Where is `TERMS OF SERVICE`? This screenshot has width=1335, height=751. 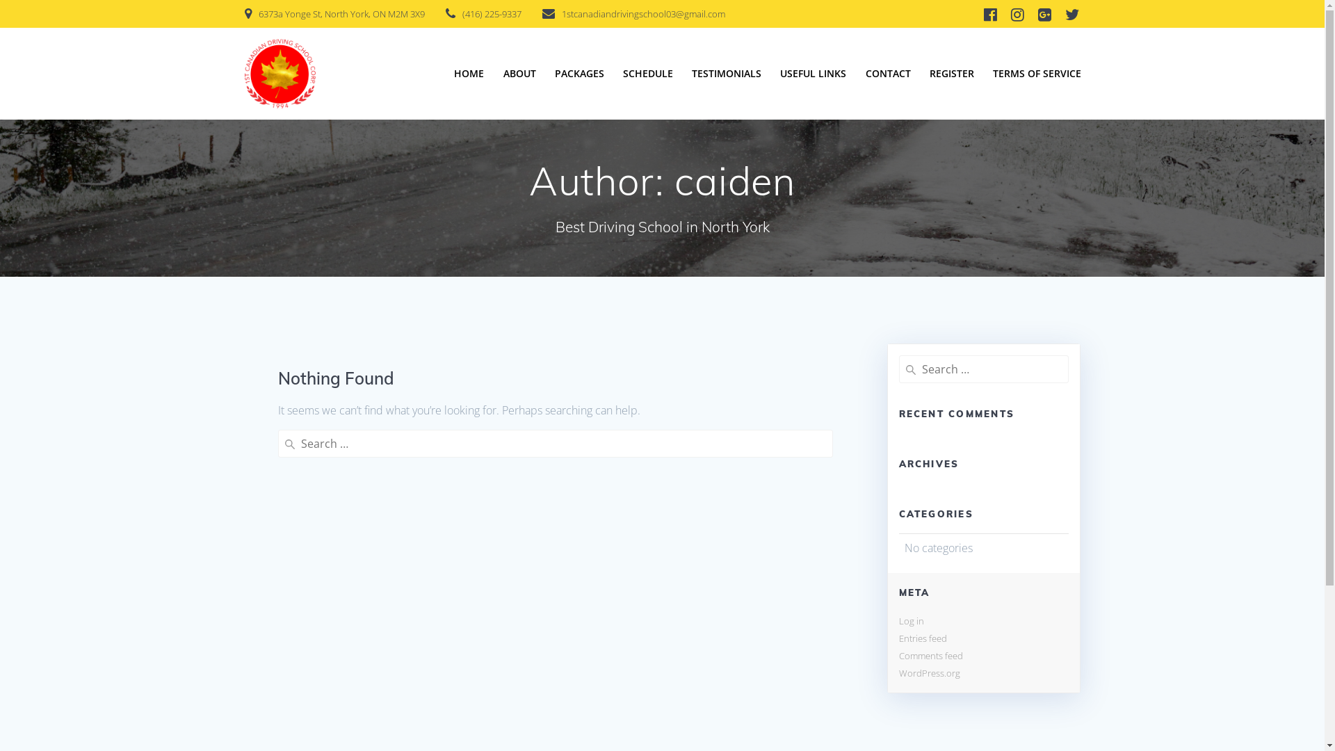
TERMS OF SERVICE is located at coordinates (1037, 74).